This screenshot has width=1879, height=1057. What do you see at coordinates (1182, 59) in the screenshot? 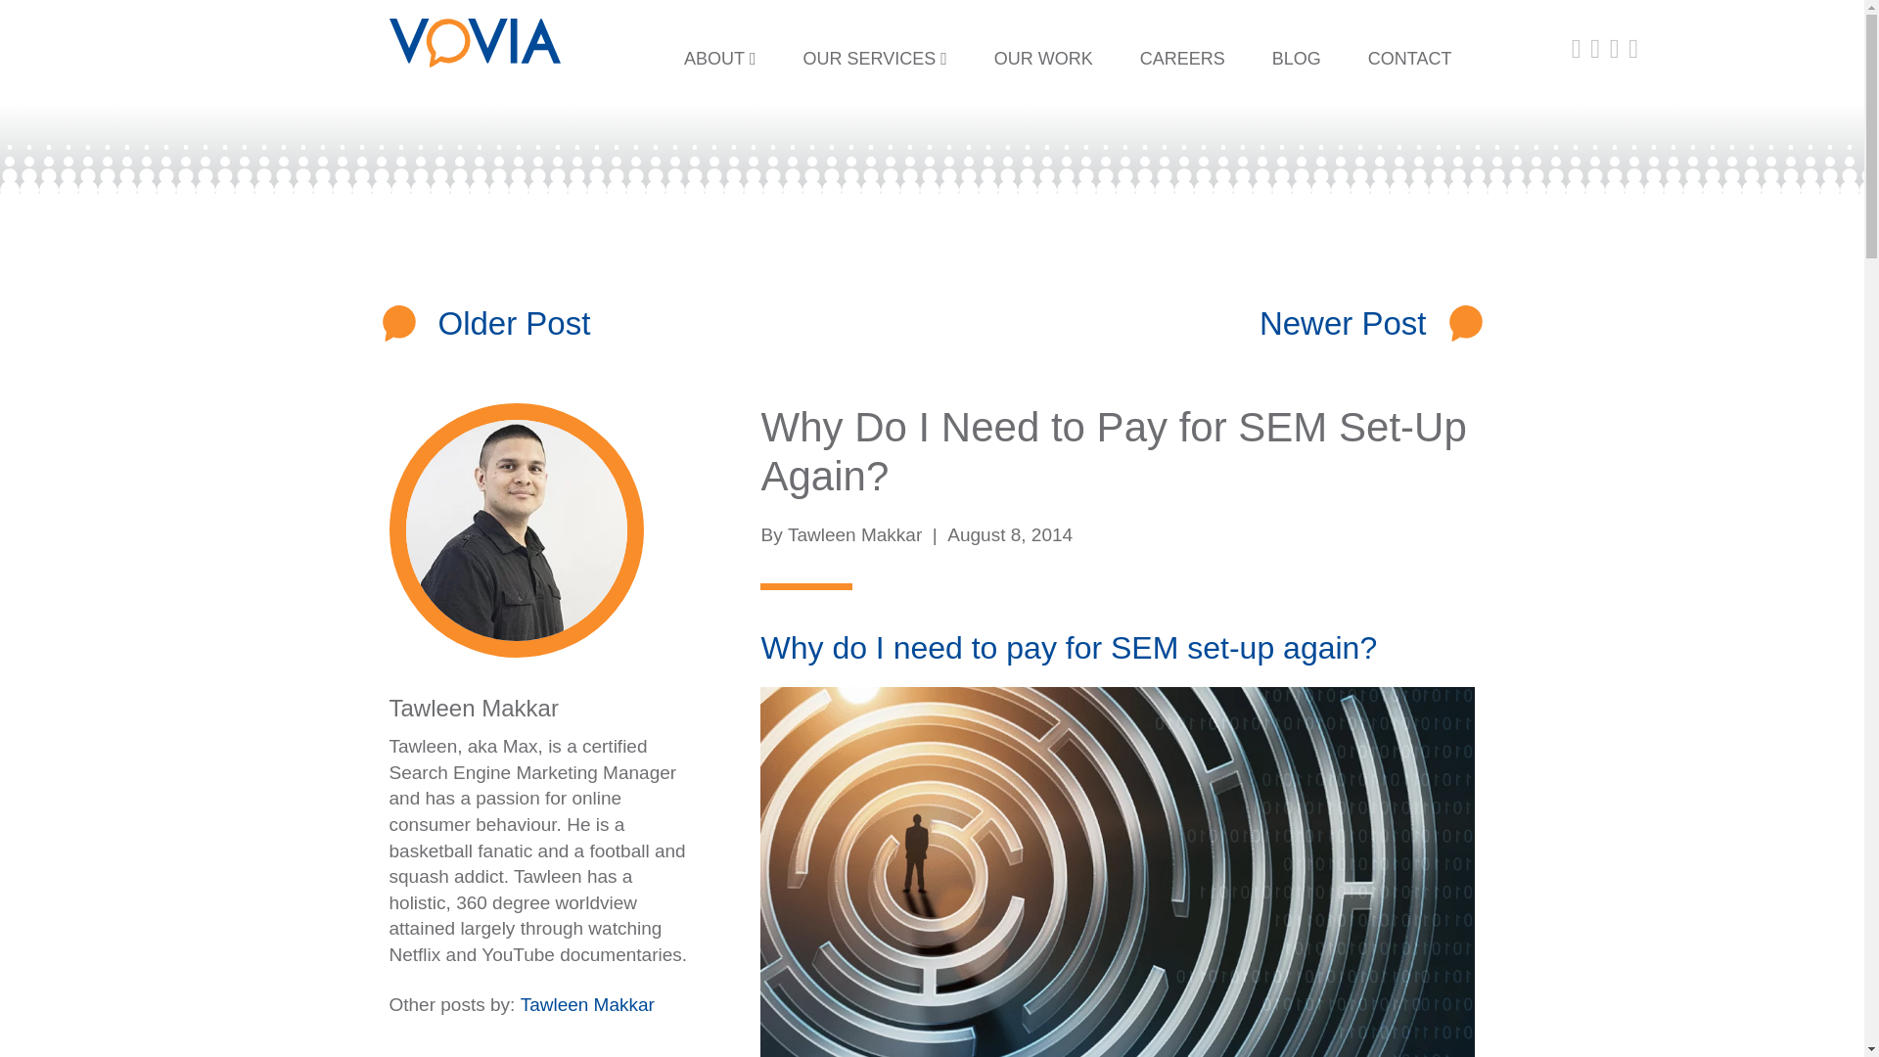
I see `CAREERS` at bounding box center [1182, 59].